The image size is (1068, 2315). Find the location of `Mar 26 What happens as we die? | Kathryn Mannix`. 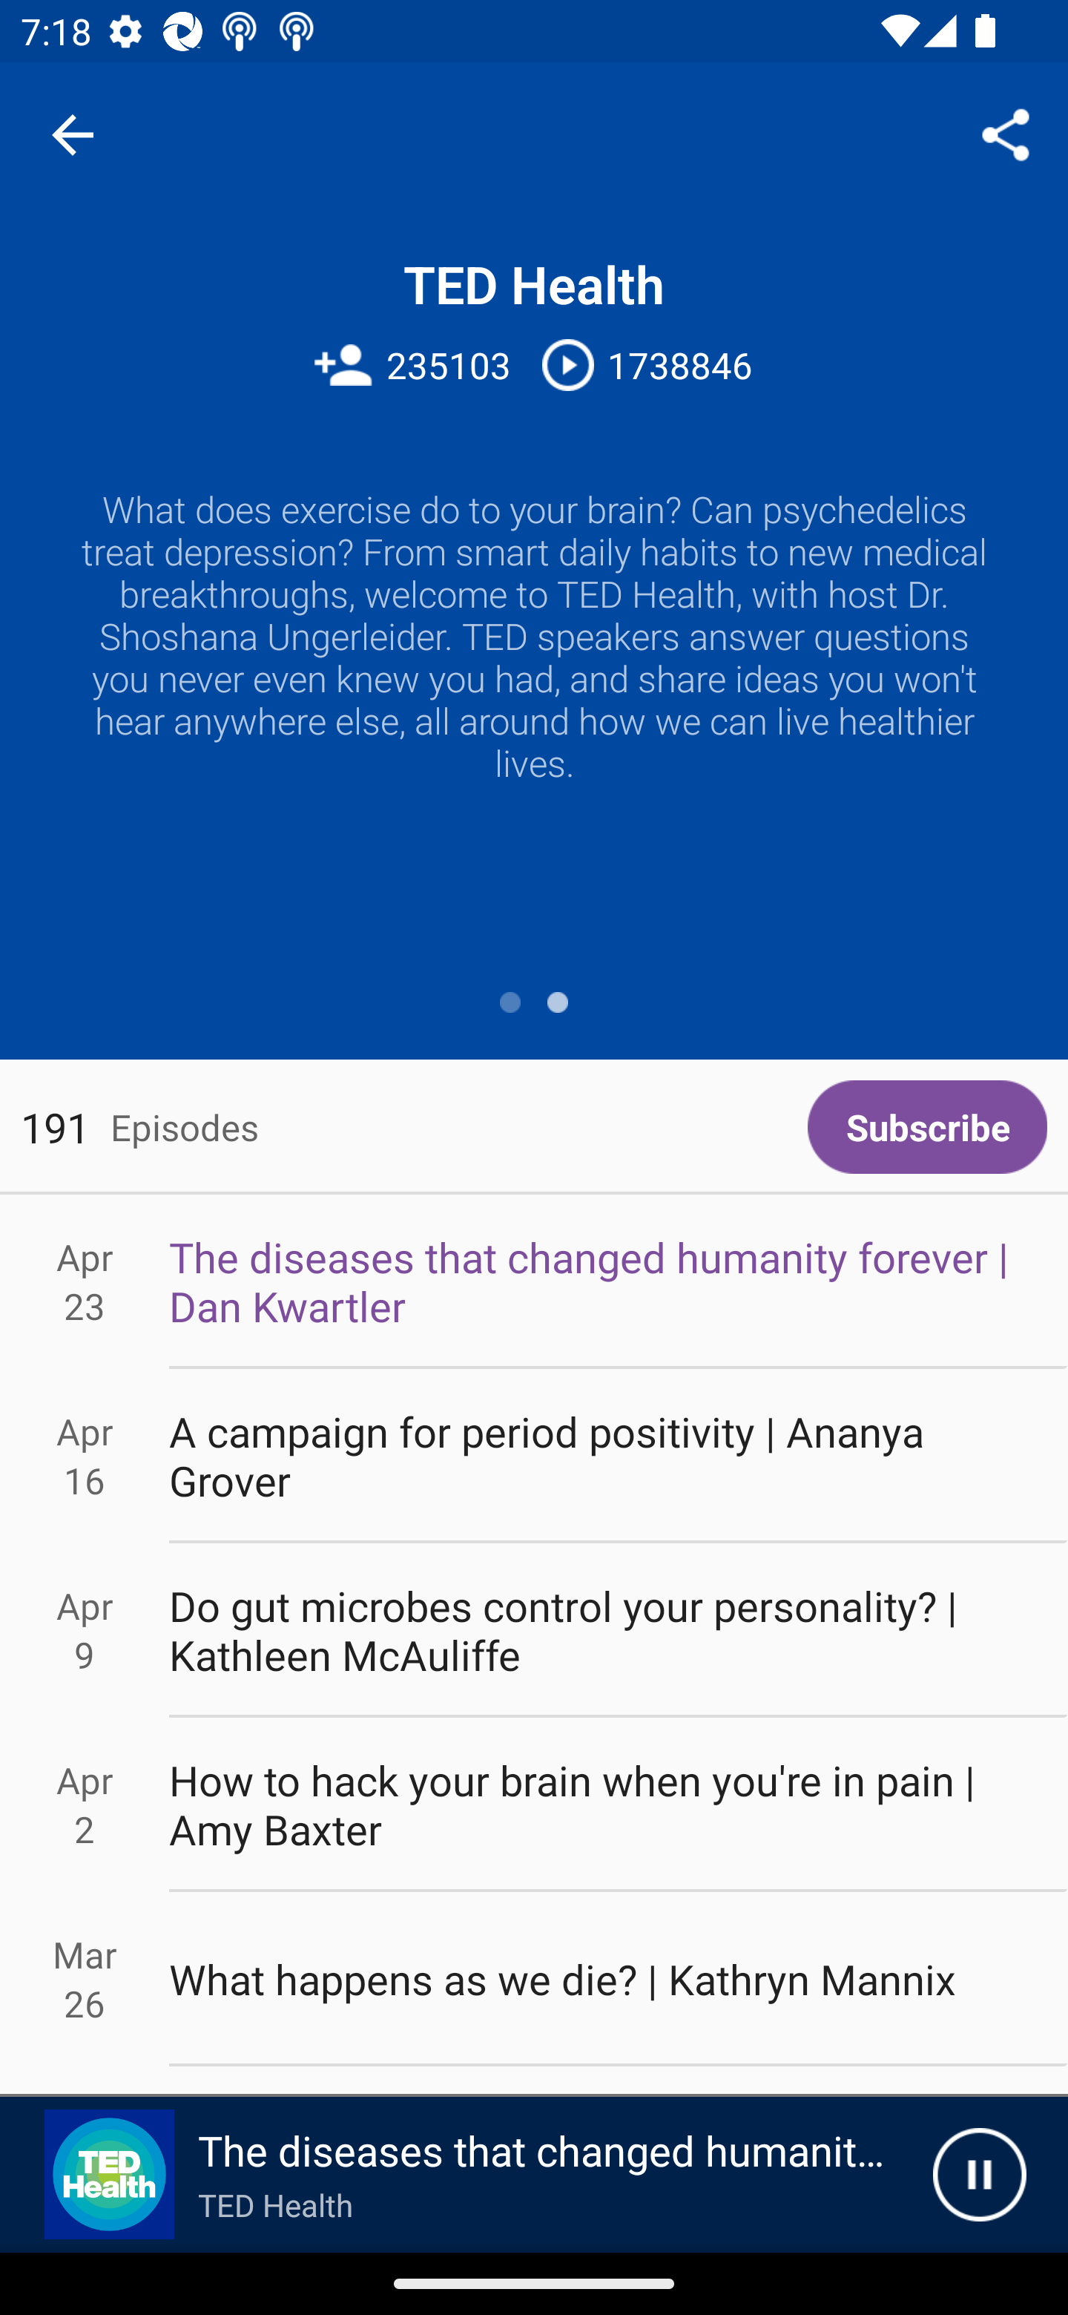

Mar 26 What happens as we die? | Kathryn Mannix is located at coordinates (534, 1980).